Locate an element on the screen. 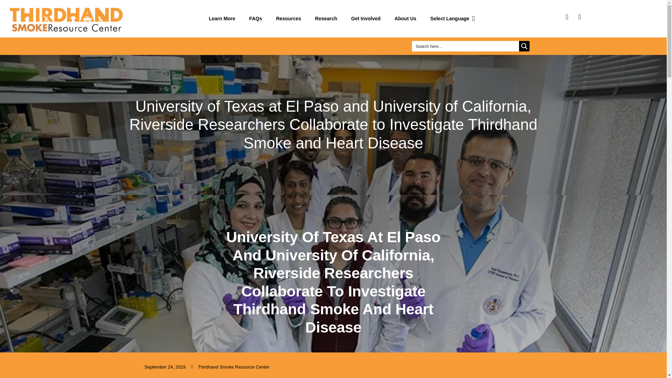  Resources is located at coordinates (289, 19).